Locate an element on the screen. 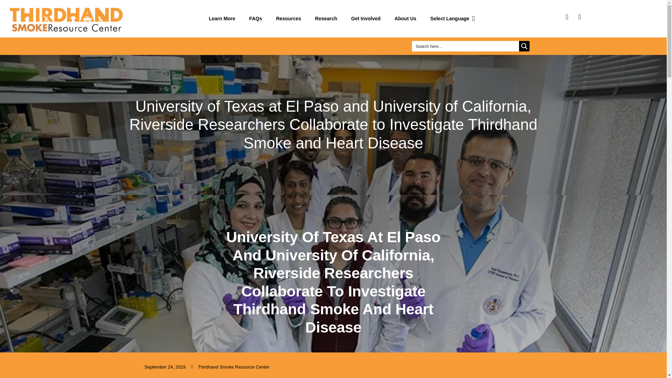  Resources is located at coordinates (289, 19).